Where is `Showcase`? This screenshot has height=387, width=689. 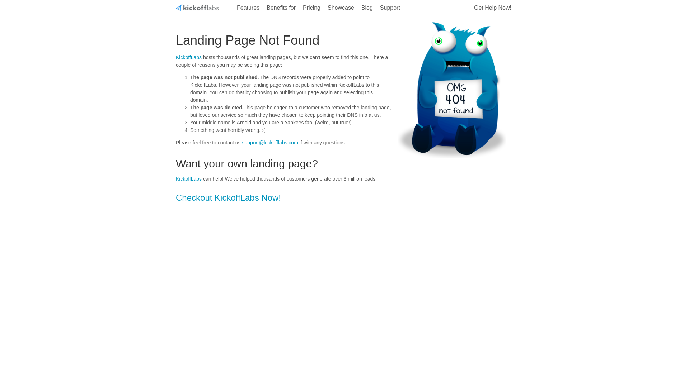 Showcase is located at coordinates (341, 8).